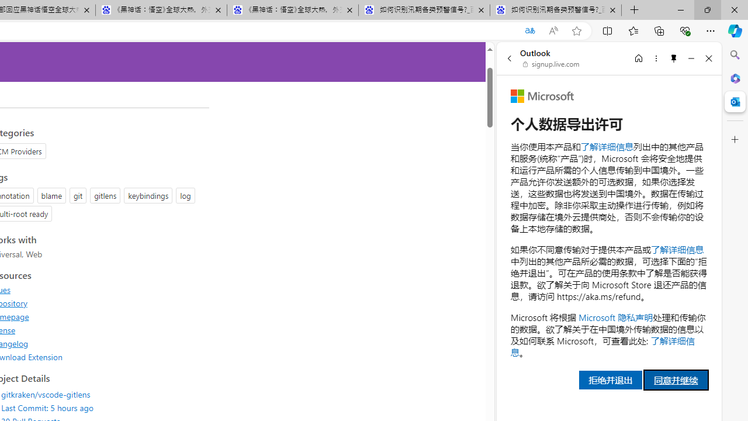 The image size is (748, 421). I want to click on Translated, so click(529, 31).